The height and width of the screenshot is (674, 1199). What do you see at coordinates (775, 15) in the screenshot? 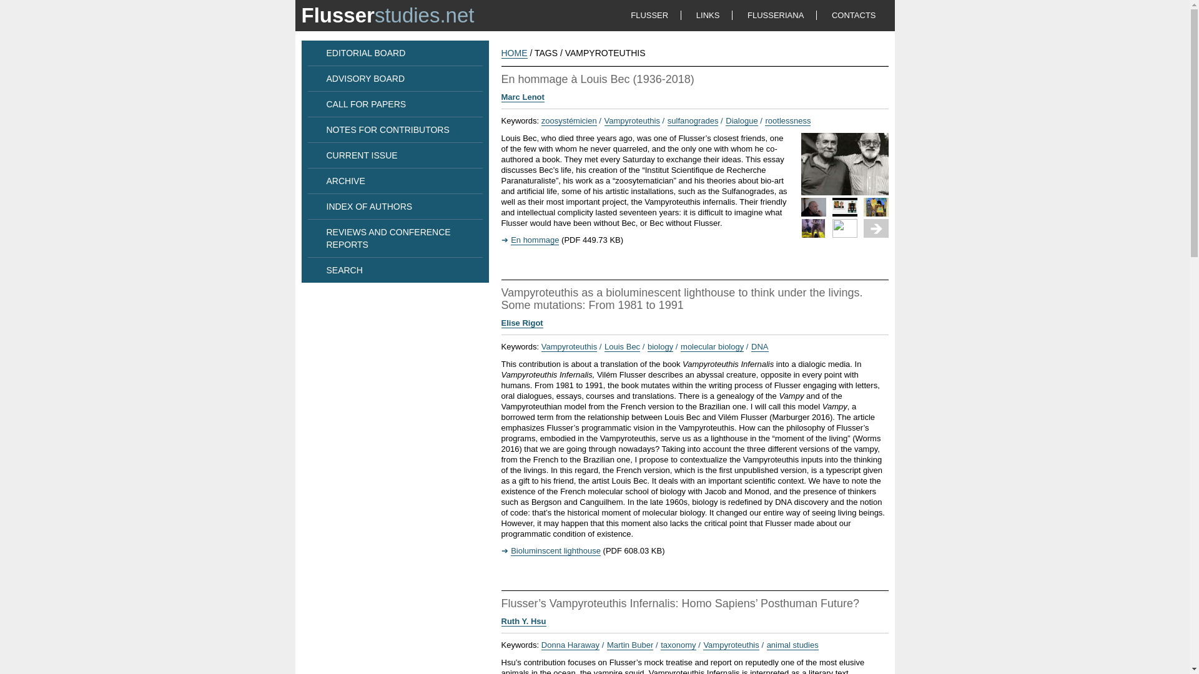
I see `FLUSSERIANA` at bounding box center [775, 15].